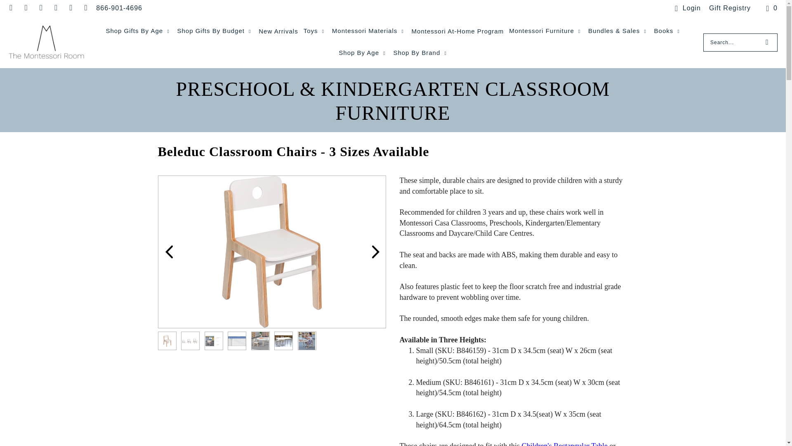 The image size is (792, 446). I want to click on The Montessori Room on Facebook, so click(26, 8).